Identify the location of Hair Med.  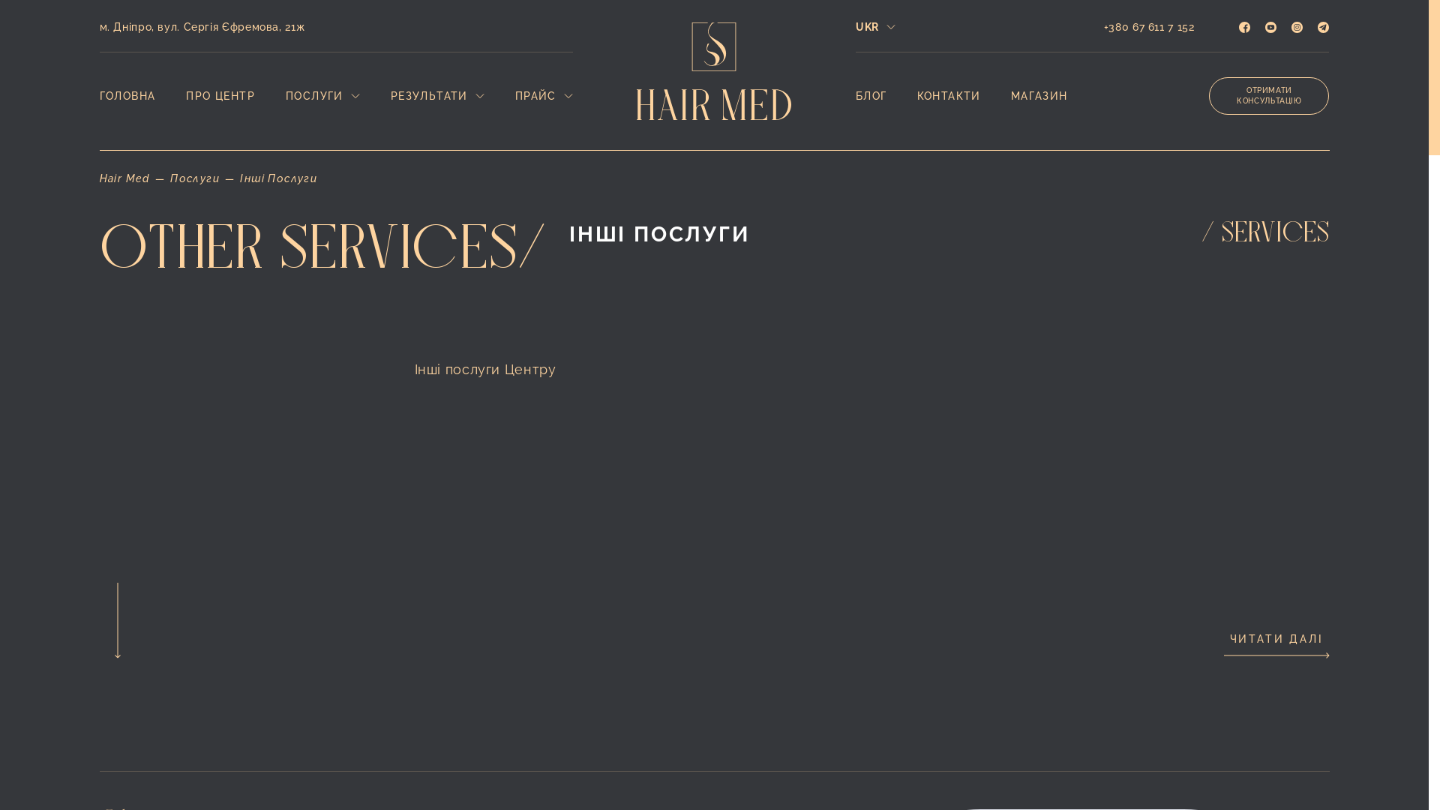
(124, 178).